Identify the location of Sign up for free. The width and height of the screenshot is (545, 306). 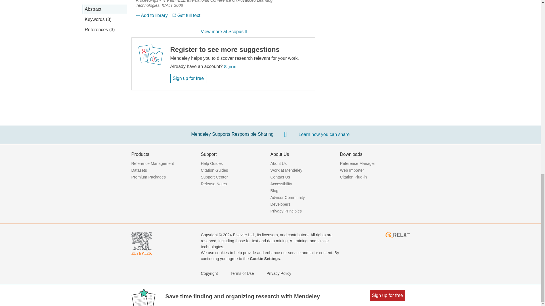
(188, 78).